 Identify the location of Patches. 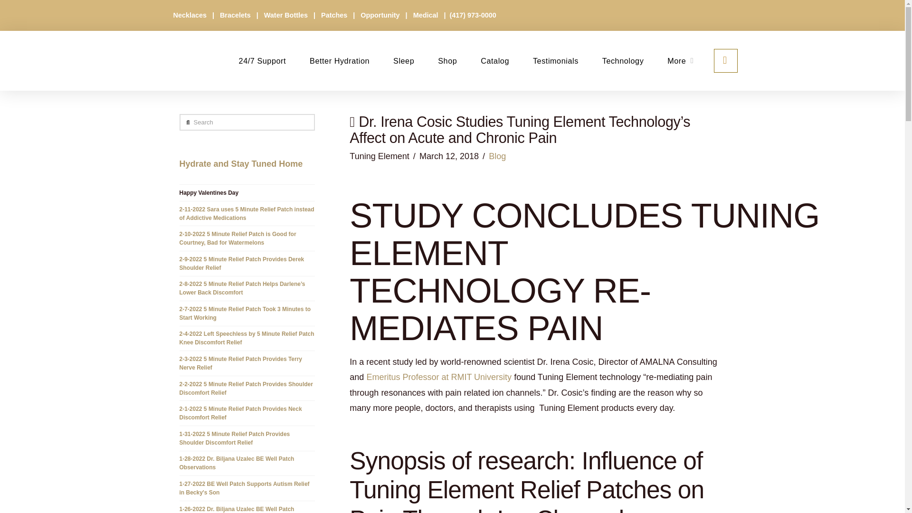
(335, 15).